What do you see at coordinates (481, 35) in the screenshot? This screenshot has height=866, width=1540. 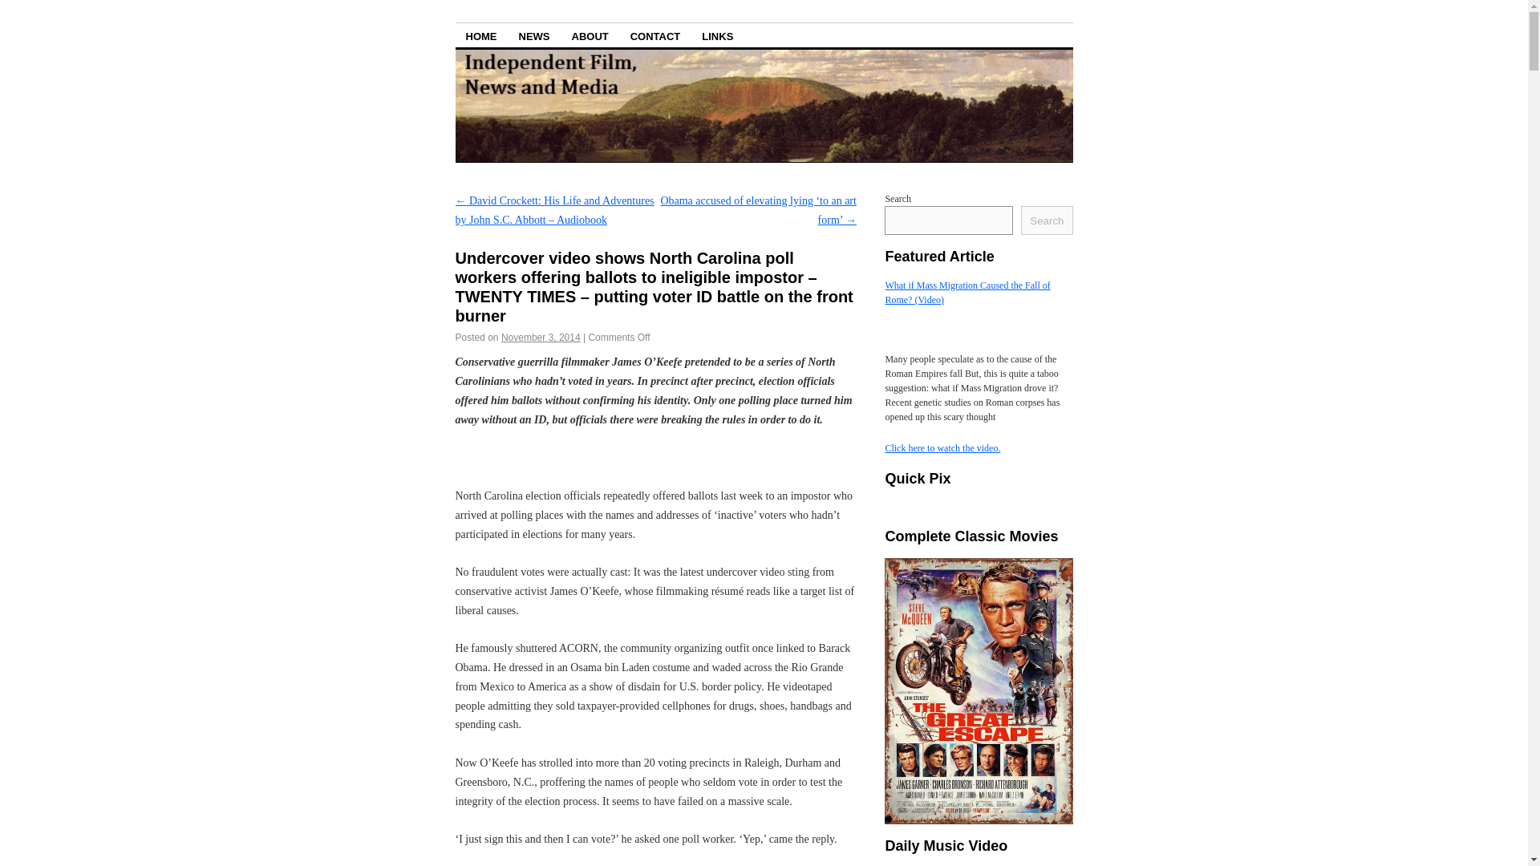 I see `HOME` at bounding box center [481, 35].